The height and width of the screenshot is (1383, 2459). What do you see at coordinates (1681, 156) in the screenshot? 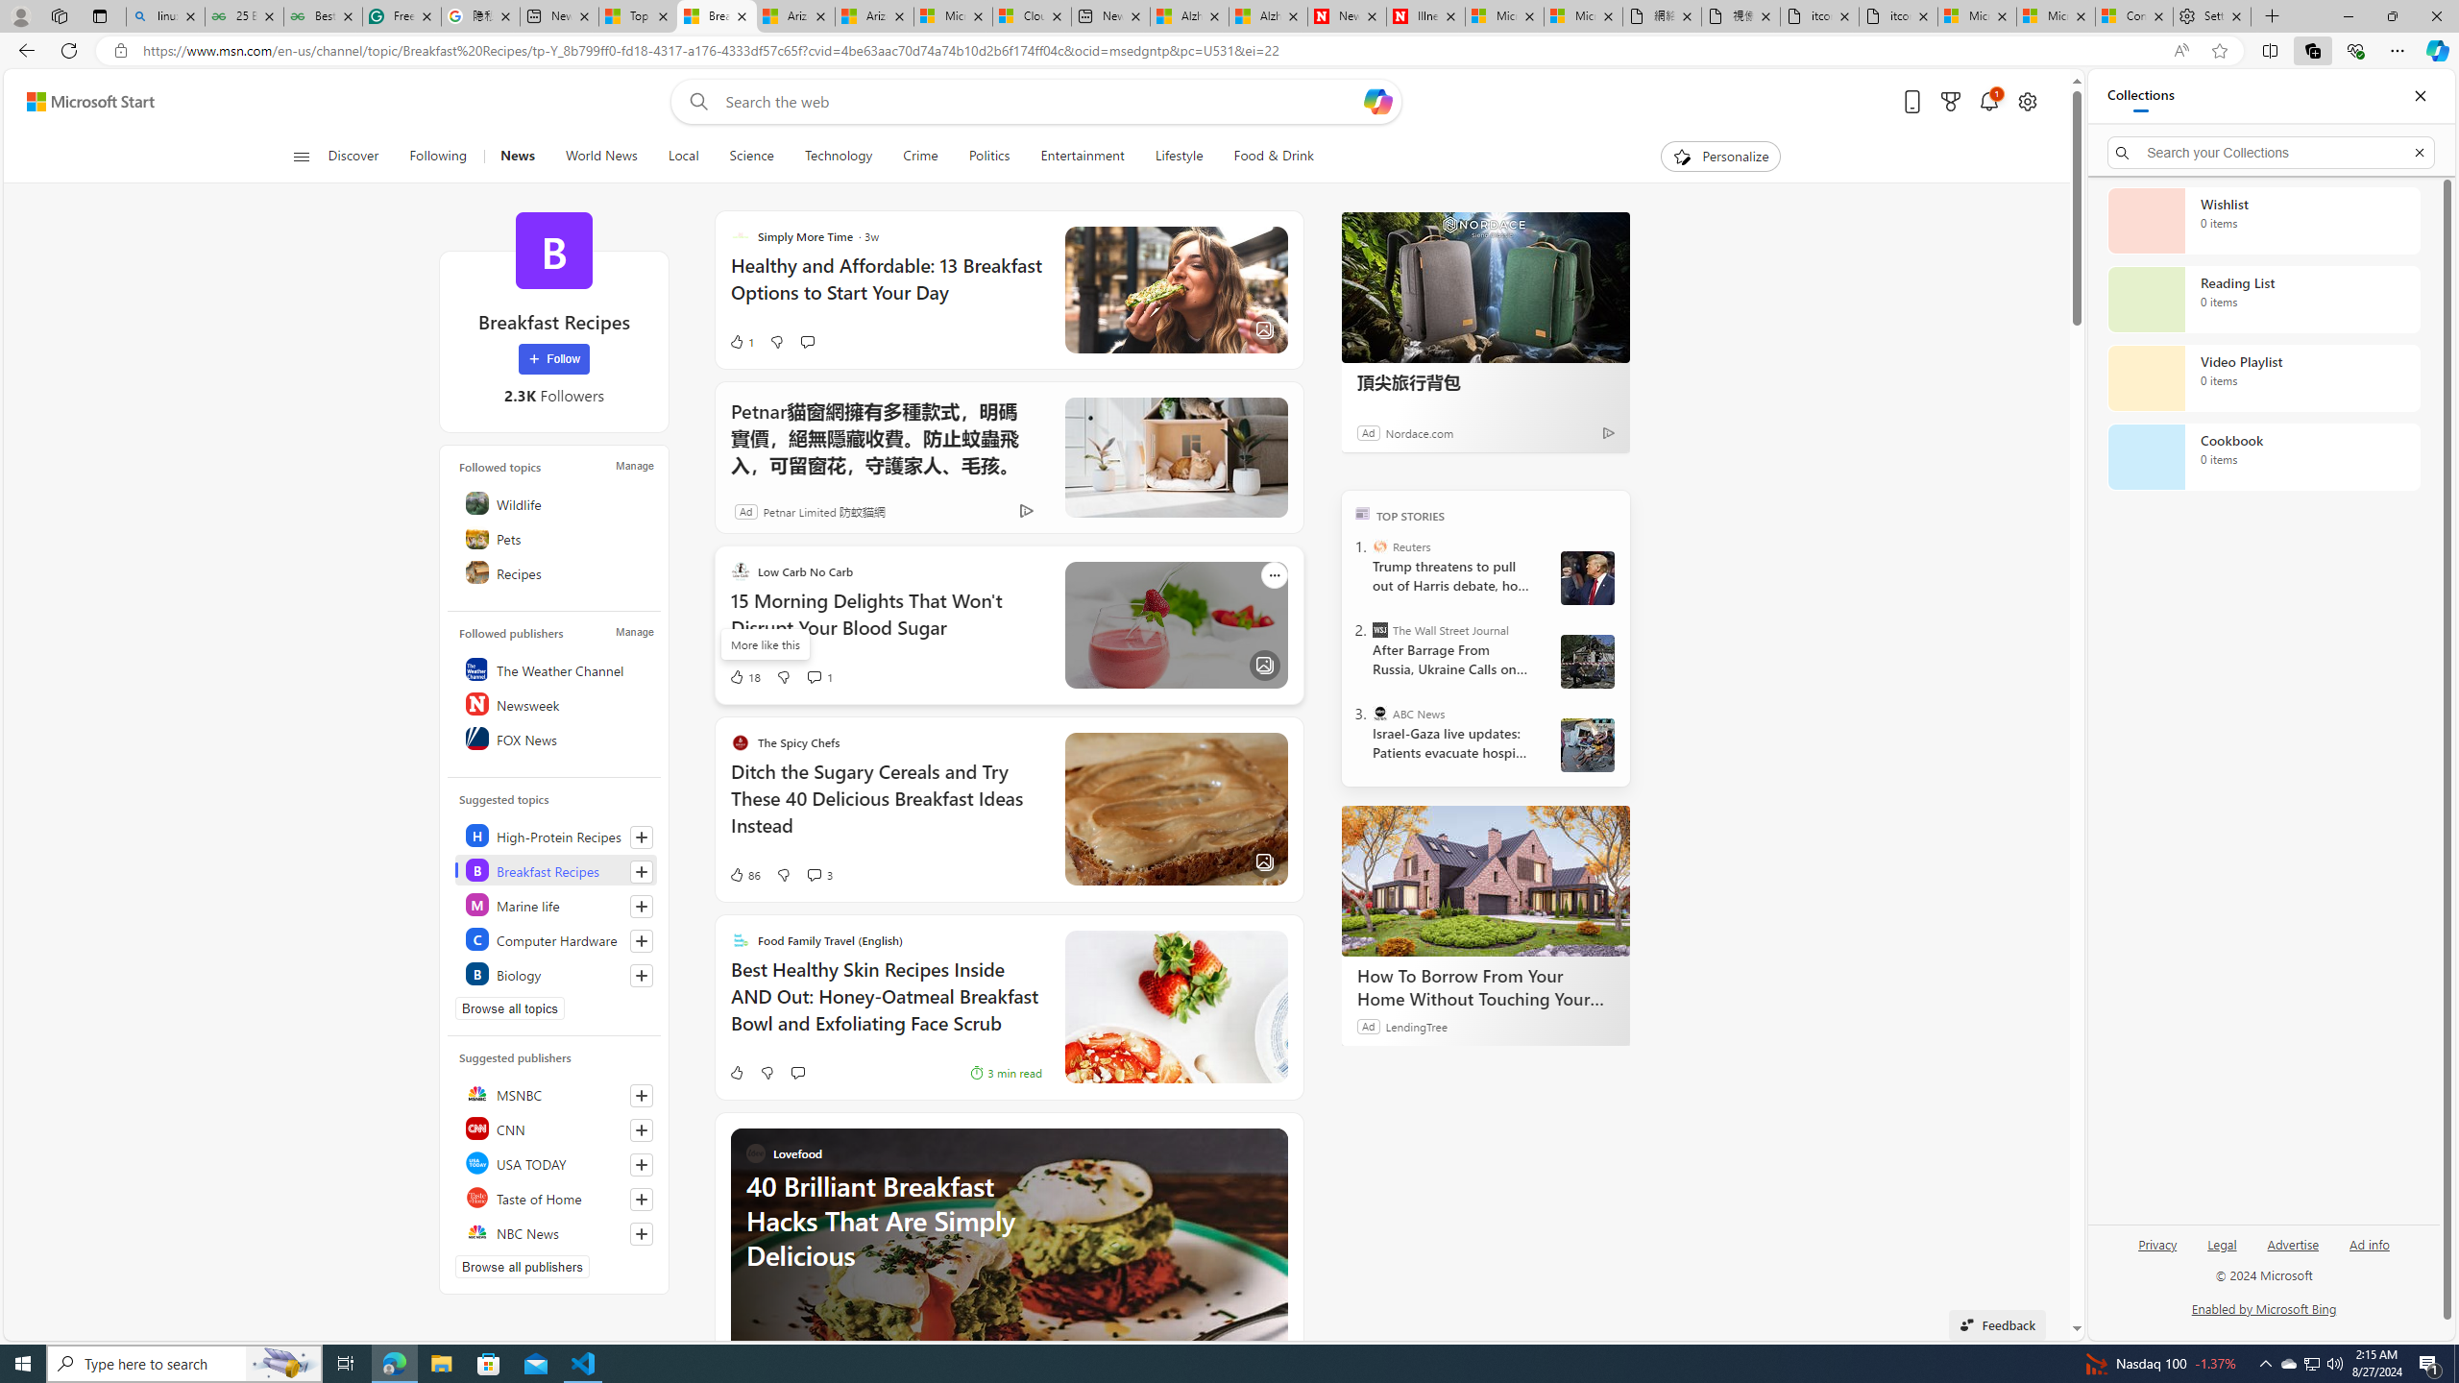
I see `To get missing image descriptions, open the context menu.` at bounding box center [1681, 156].